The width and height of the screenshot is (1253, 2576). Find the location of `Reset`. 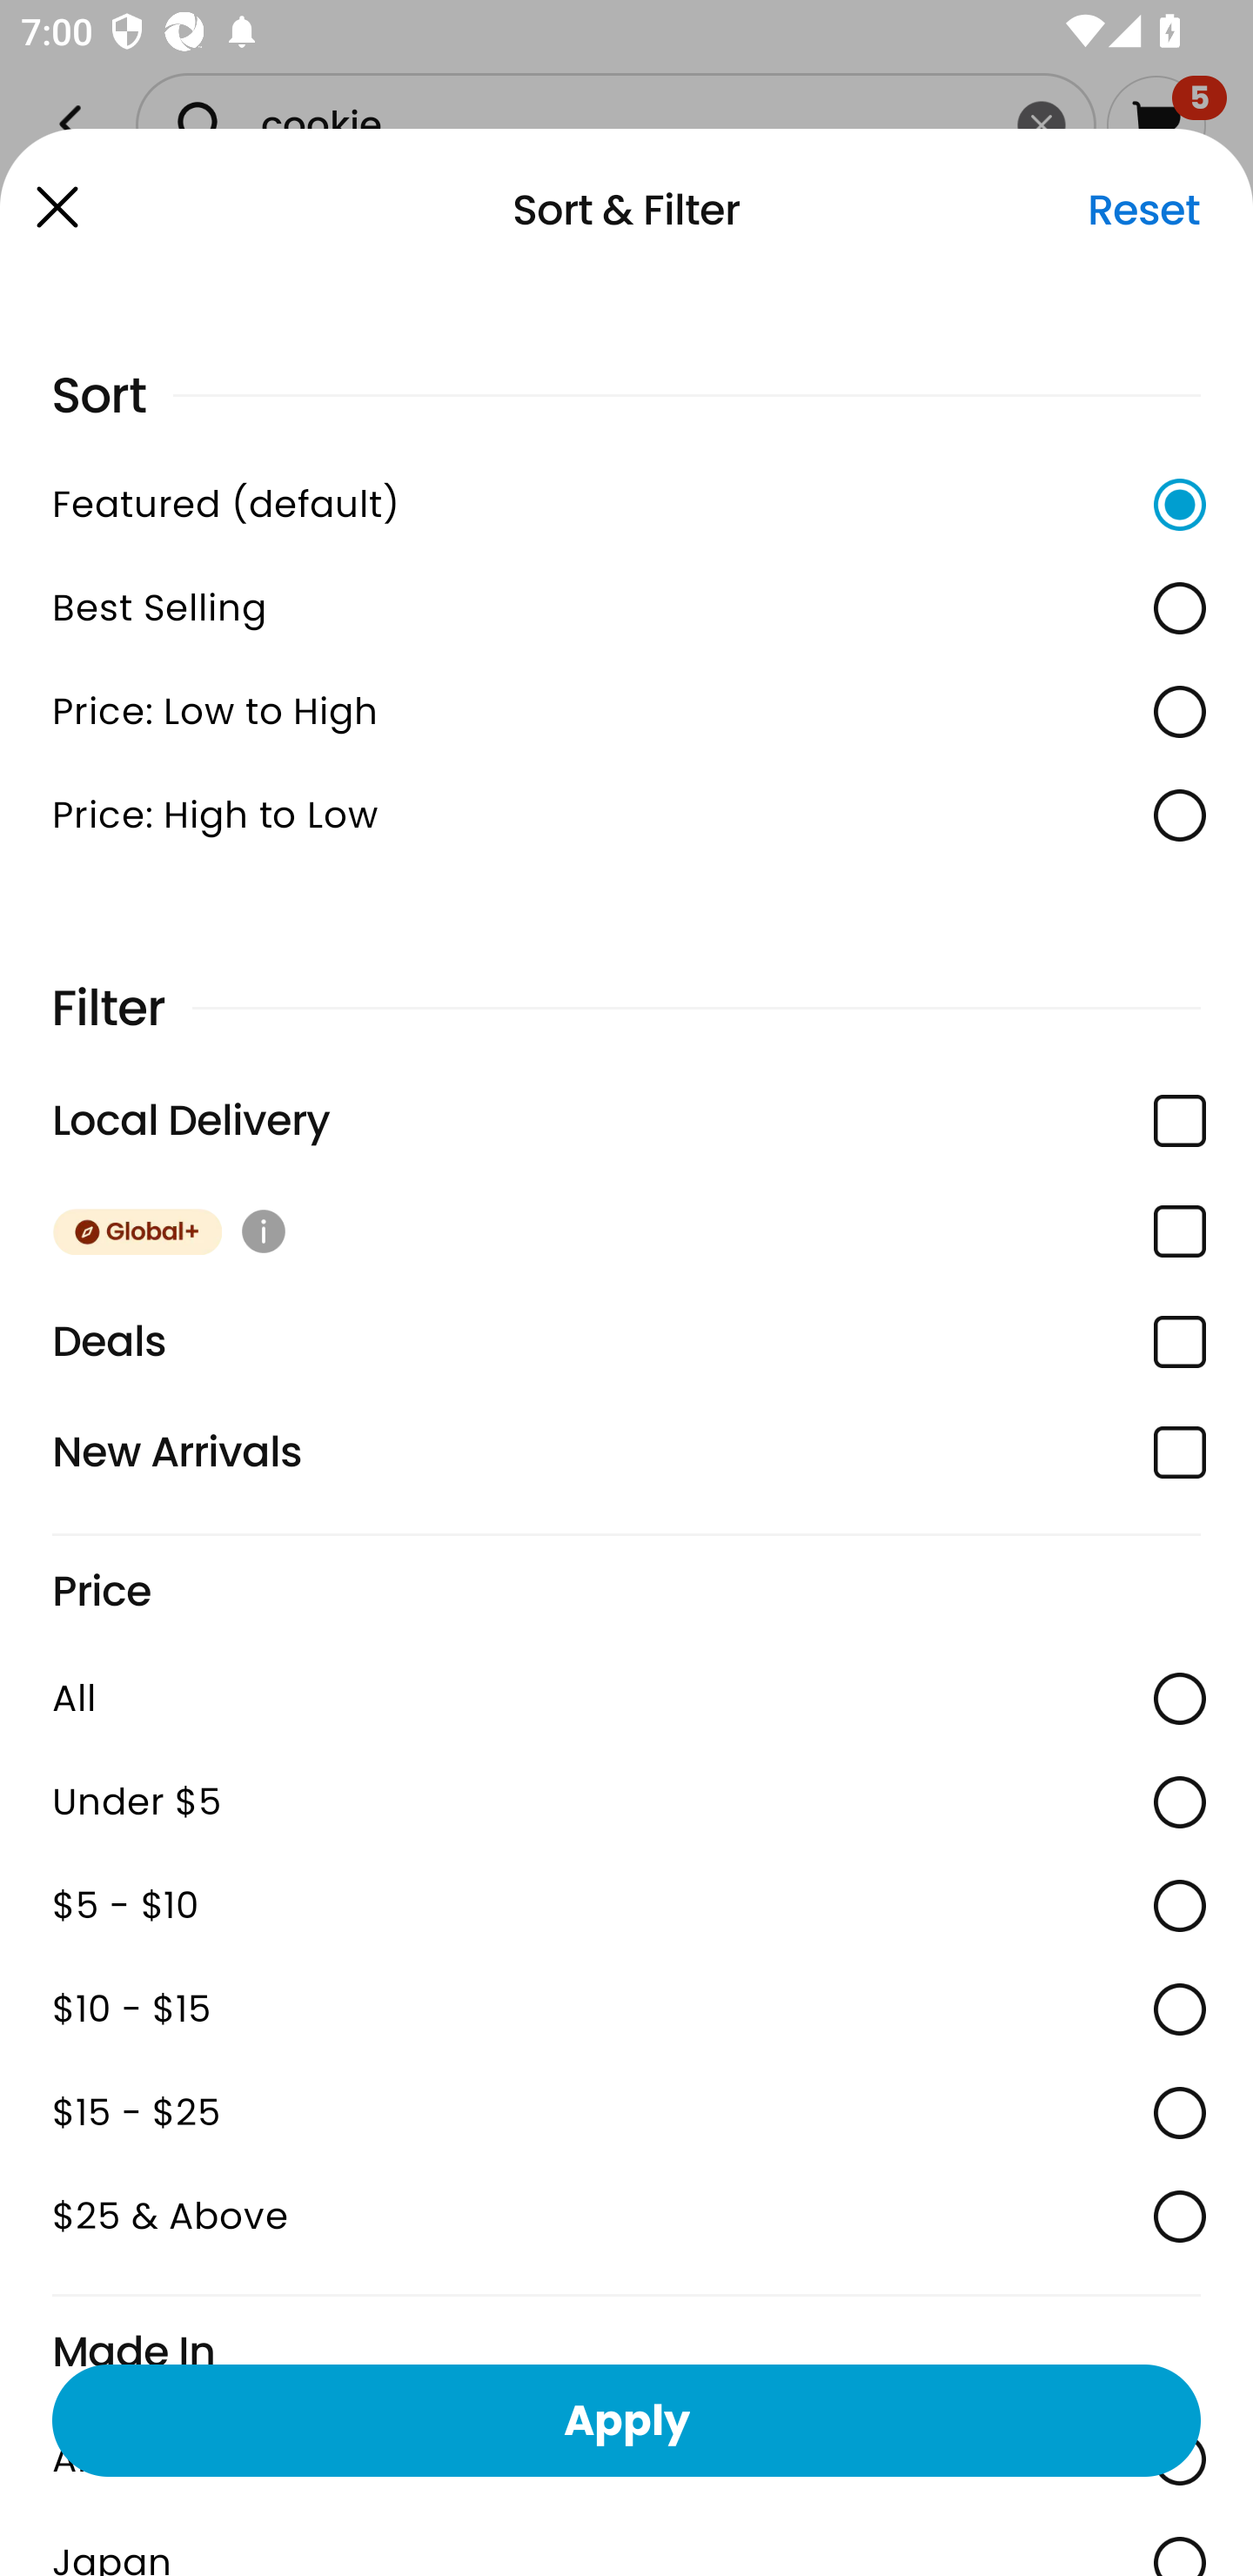

Reset is located at coordinates (1143, 210).